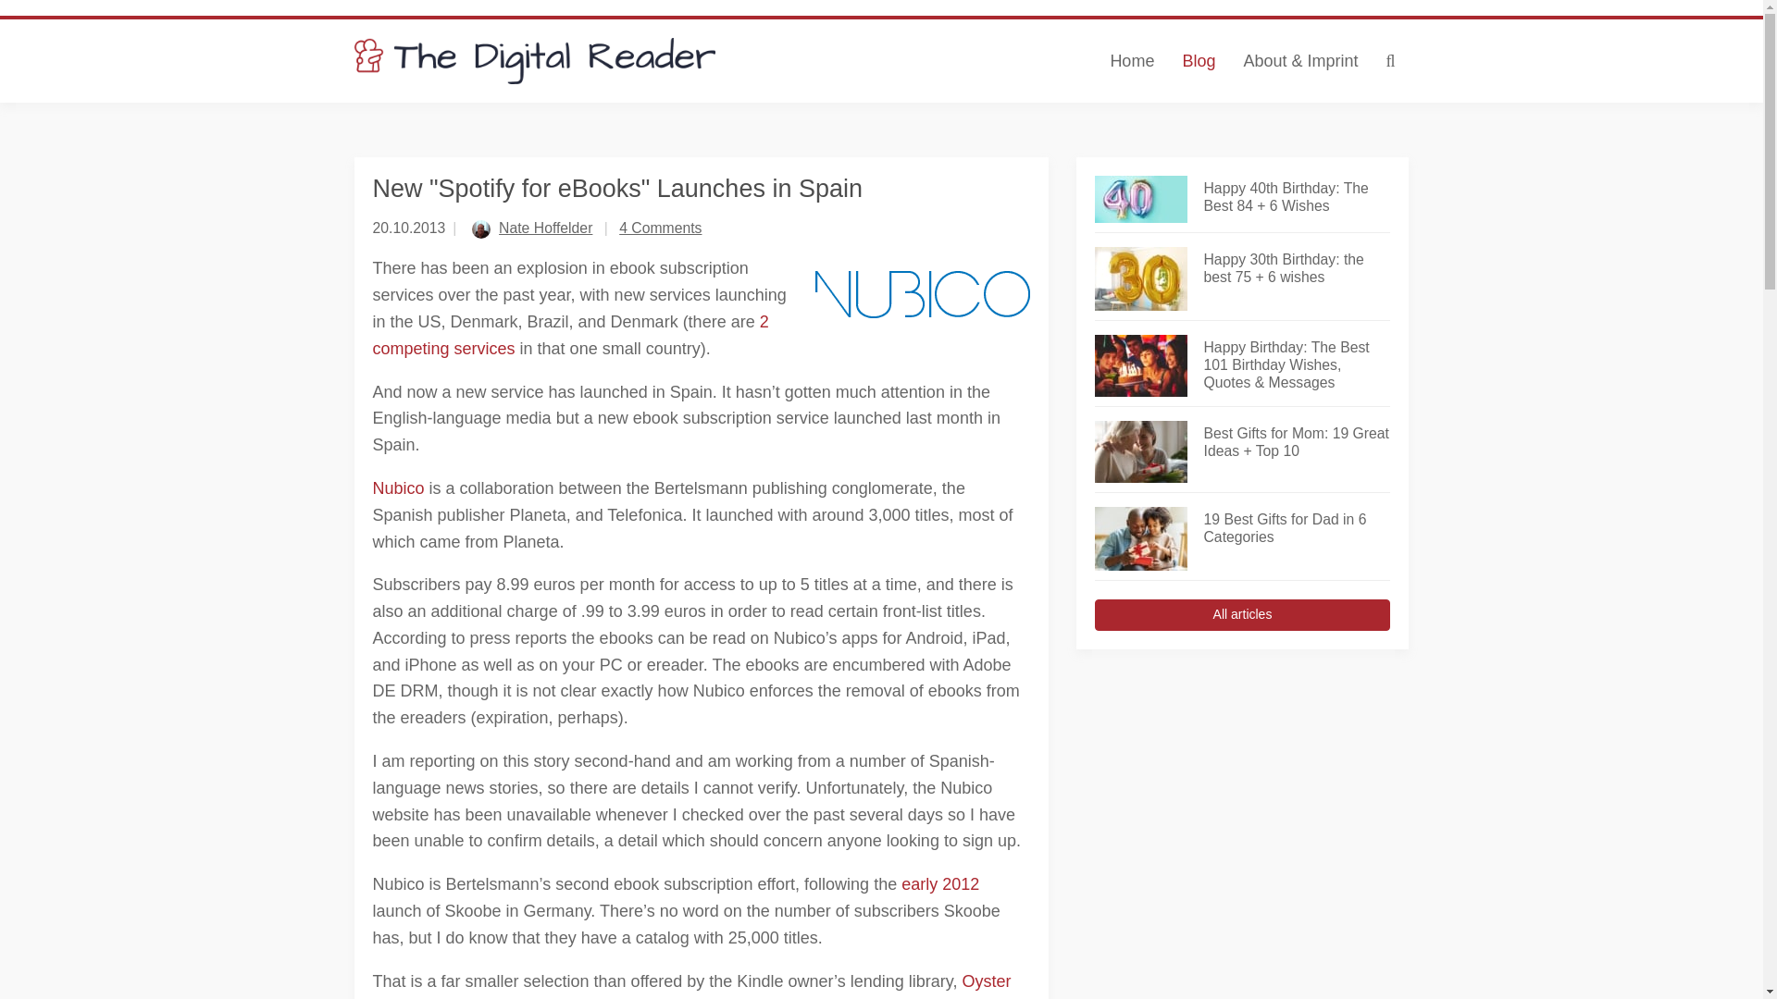 Image resolution: width=1777 pixels, height=999 pixels. I want to click on early 2012, so click(939, 884).